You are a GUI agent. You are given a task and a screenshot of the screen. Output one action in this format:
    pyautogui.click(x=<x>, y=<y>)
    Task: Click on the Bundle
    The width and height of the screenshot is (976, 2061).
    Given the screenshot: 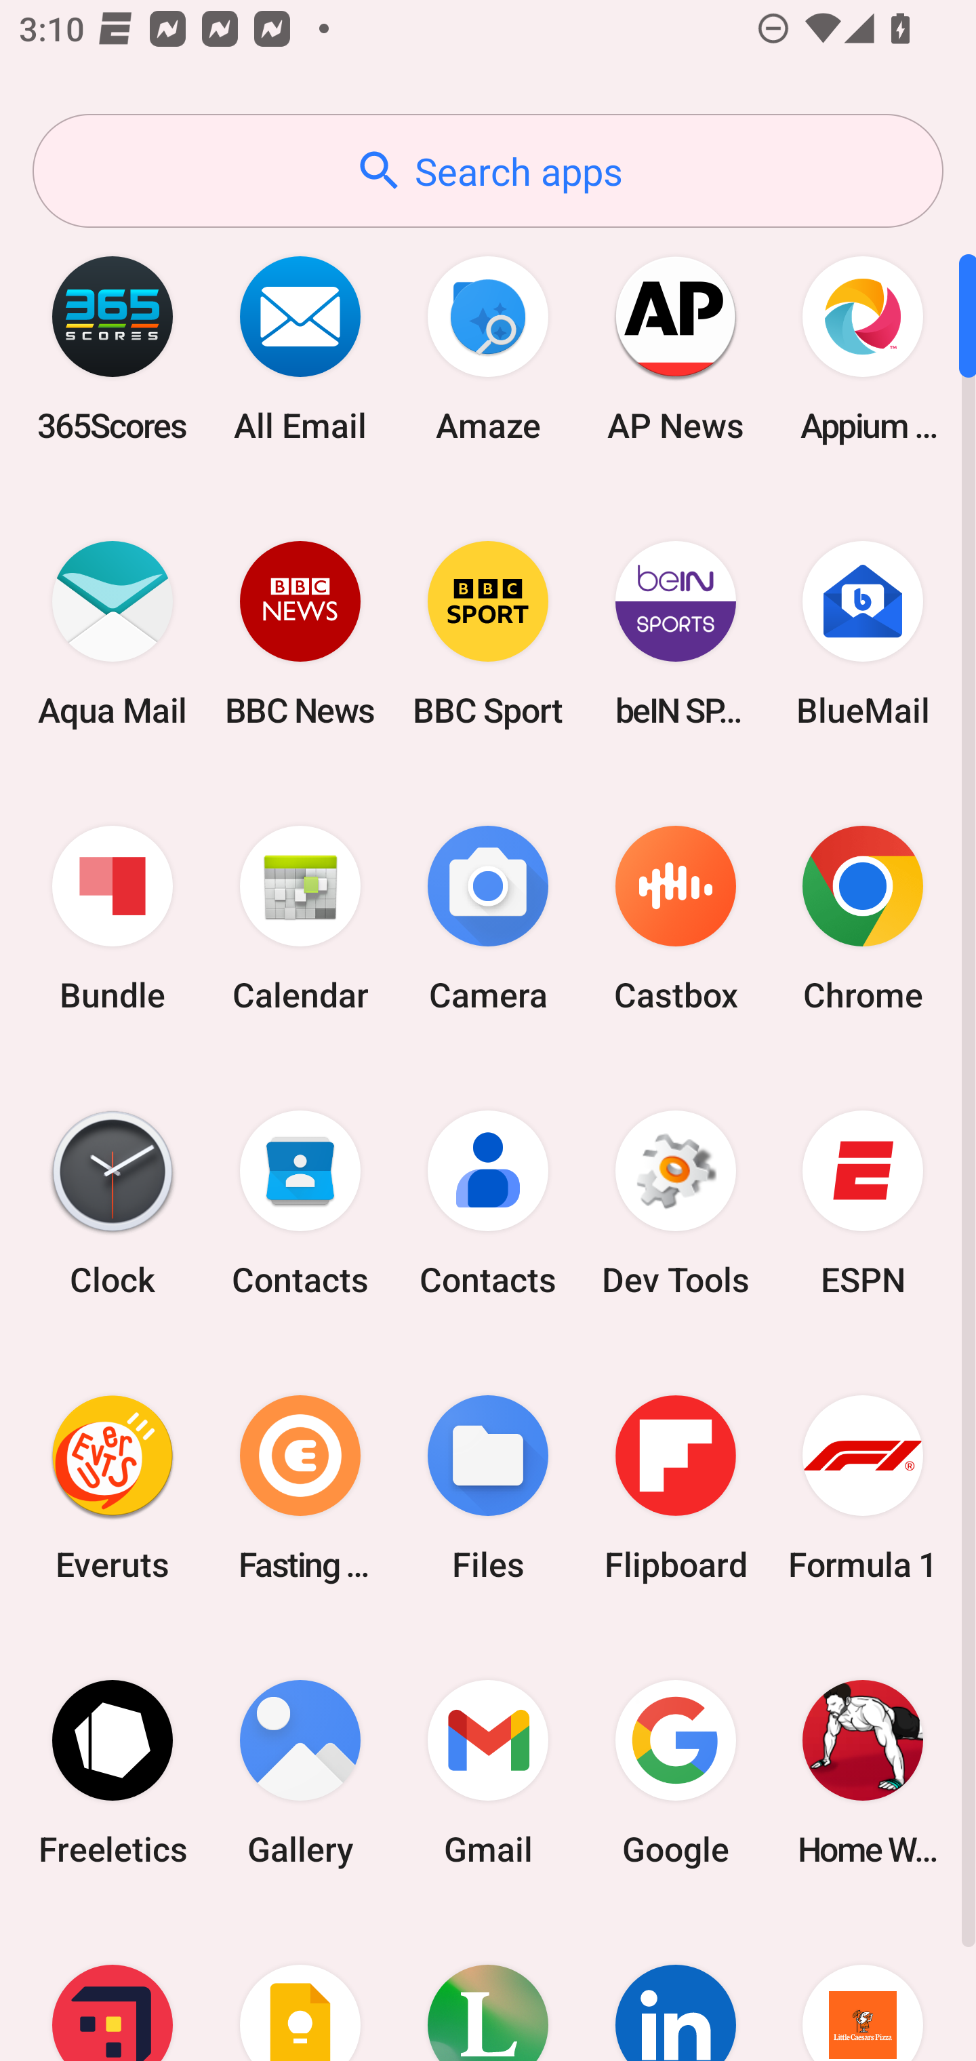 What is the action you would take?
    pyautogui.click(x=113, y=919)
    